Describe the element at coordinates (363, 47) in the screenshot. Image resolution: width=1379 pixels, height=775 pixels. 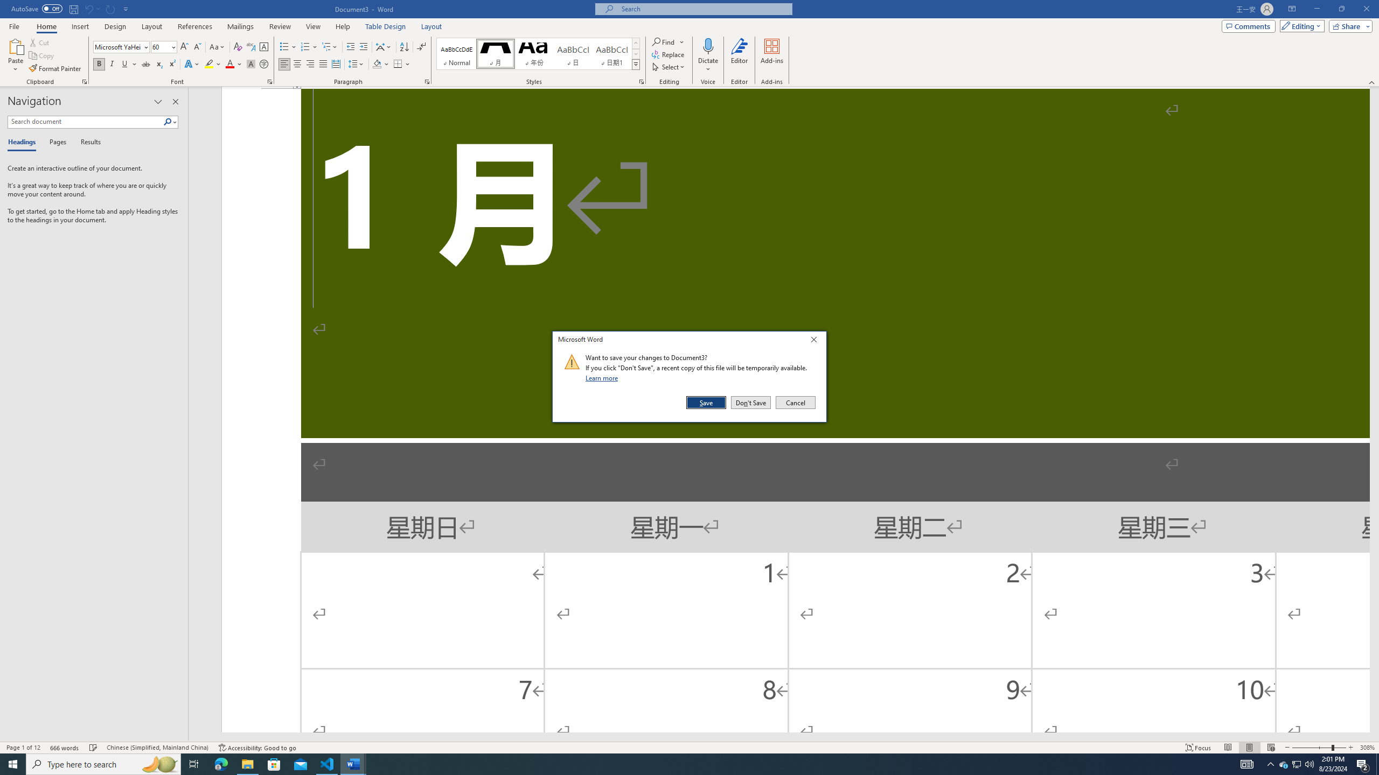
I see `Increase Indent` at that location.